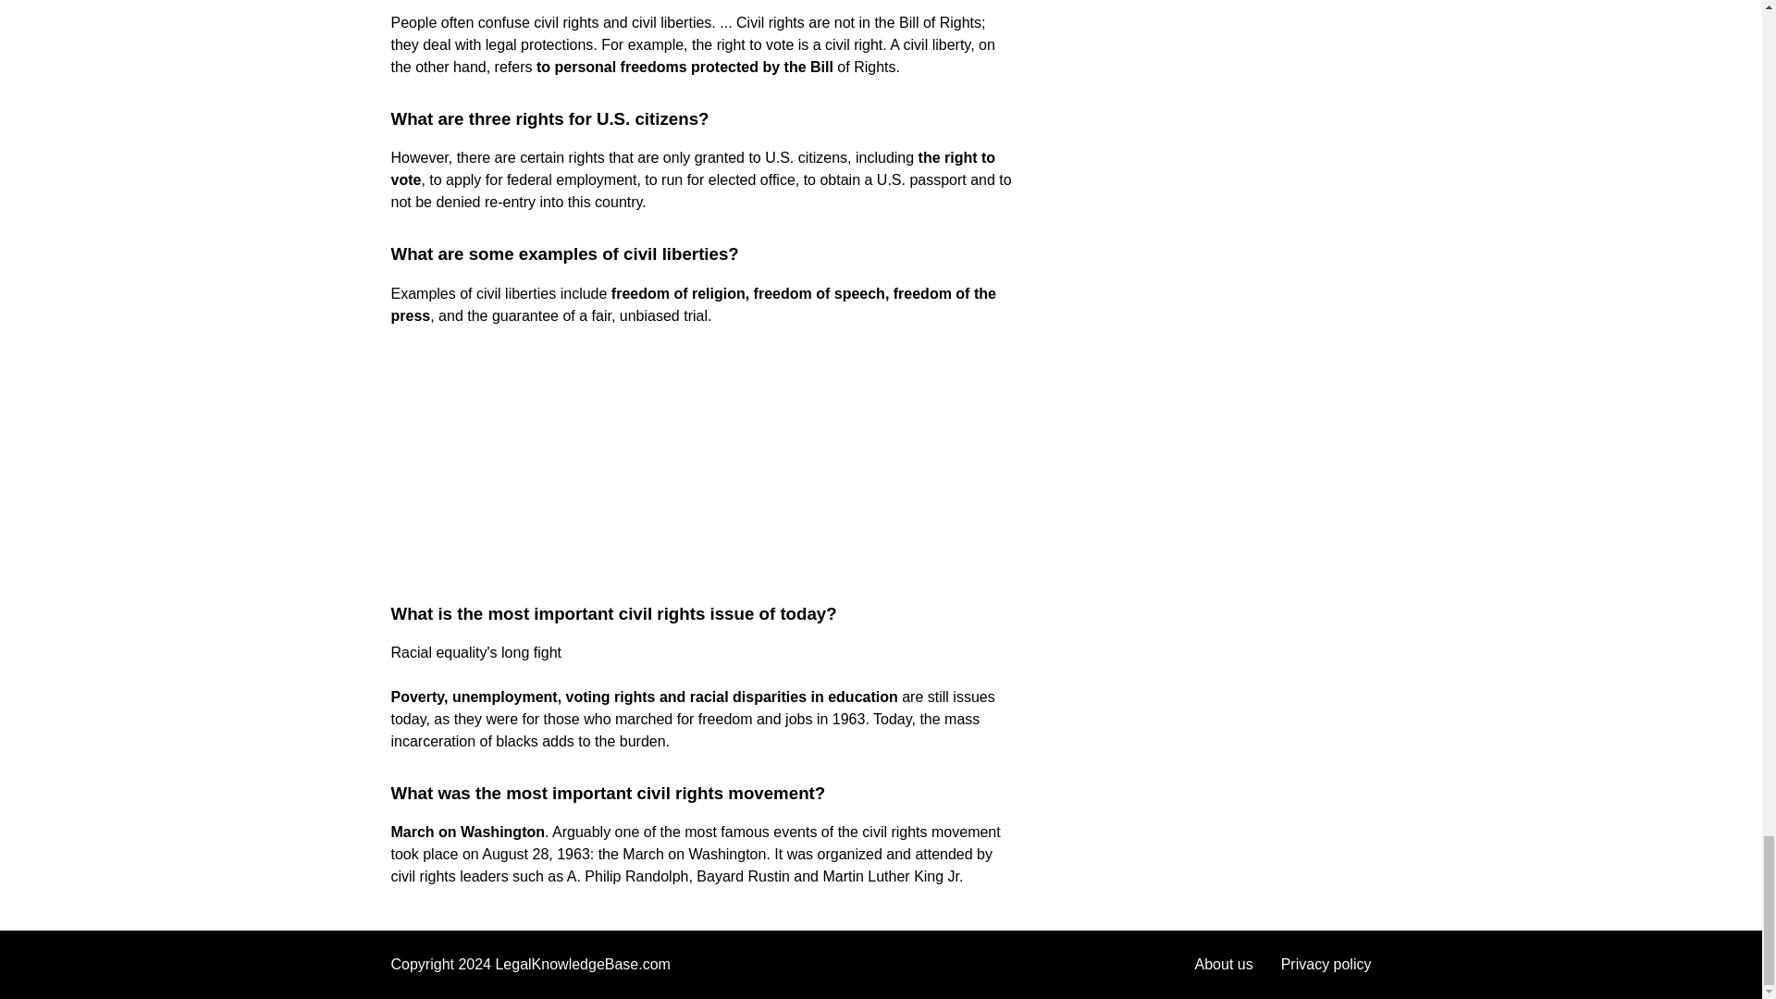 This screenshot has width=1776, height=999. What do you see at coordinates (1225, 964) in the screenshot?
I see `About us` at bounding box center [1225, 964].